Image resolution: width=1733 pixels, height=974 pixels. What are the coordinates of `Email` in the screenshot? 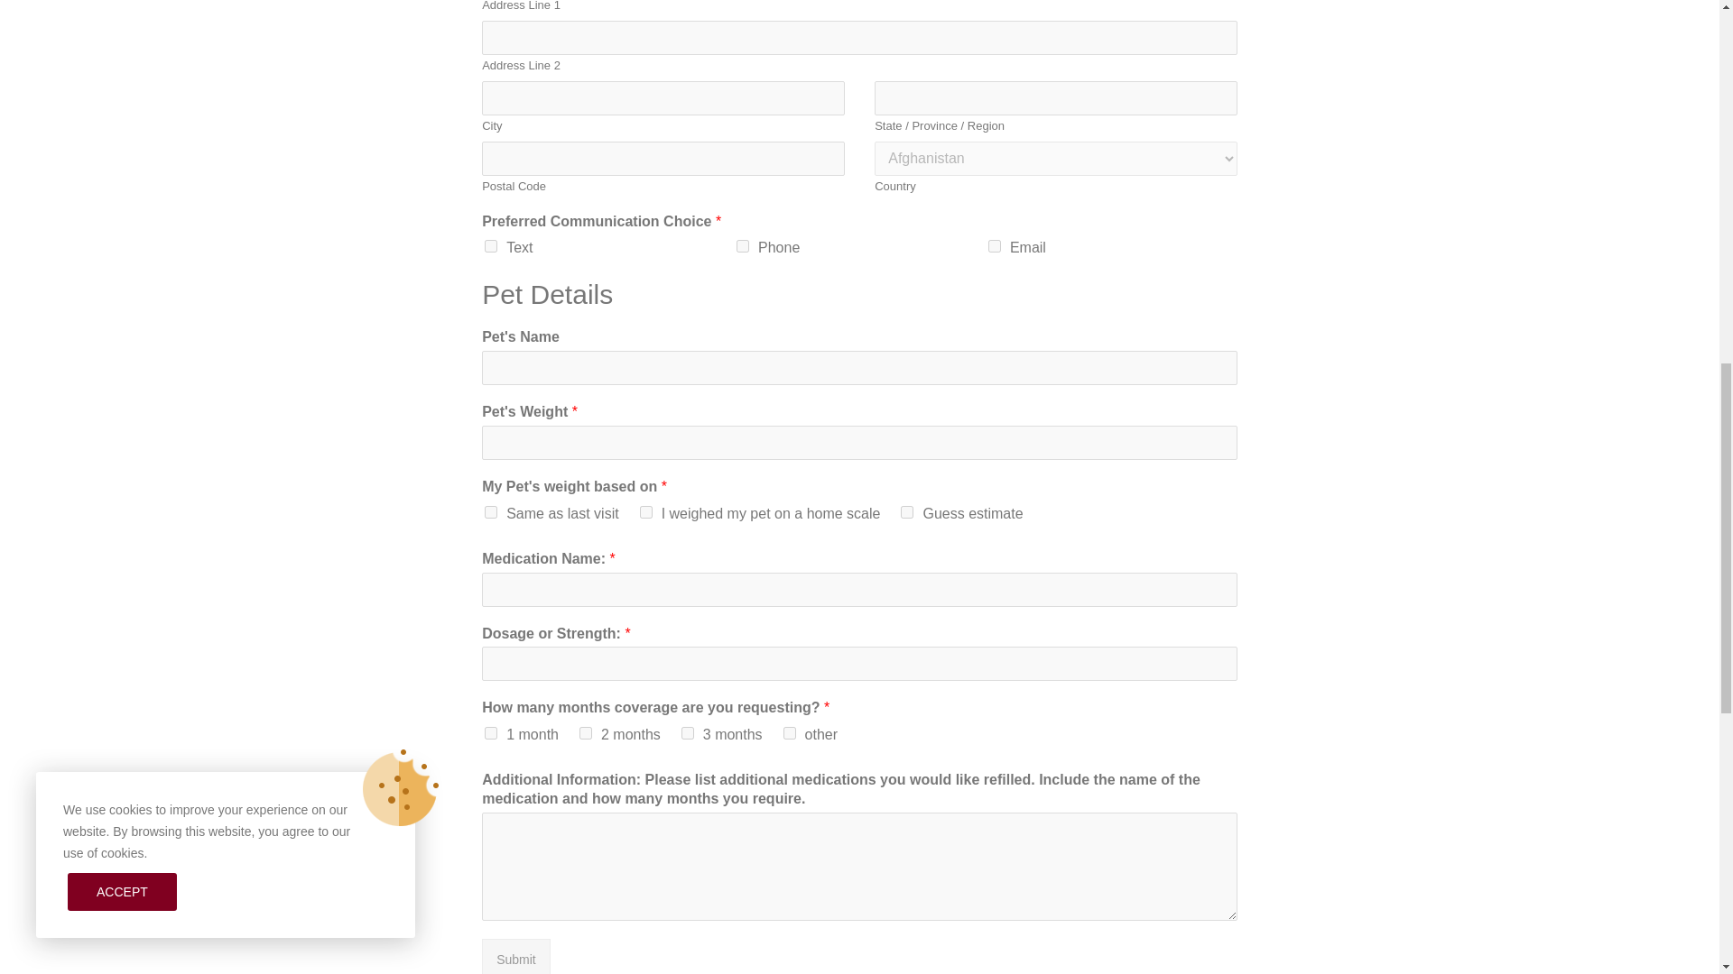 It's located at (995, 245).